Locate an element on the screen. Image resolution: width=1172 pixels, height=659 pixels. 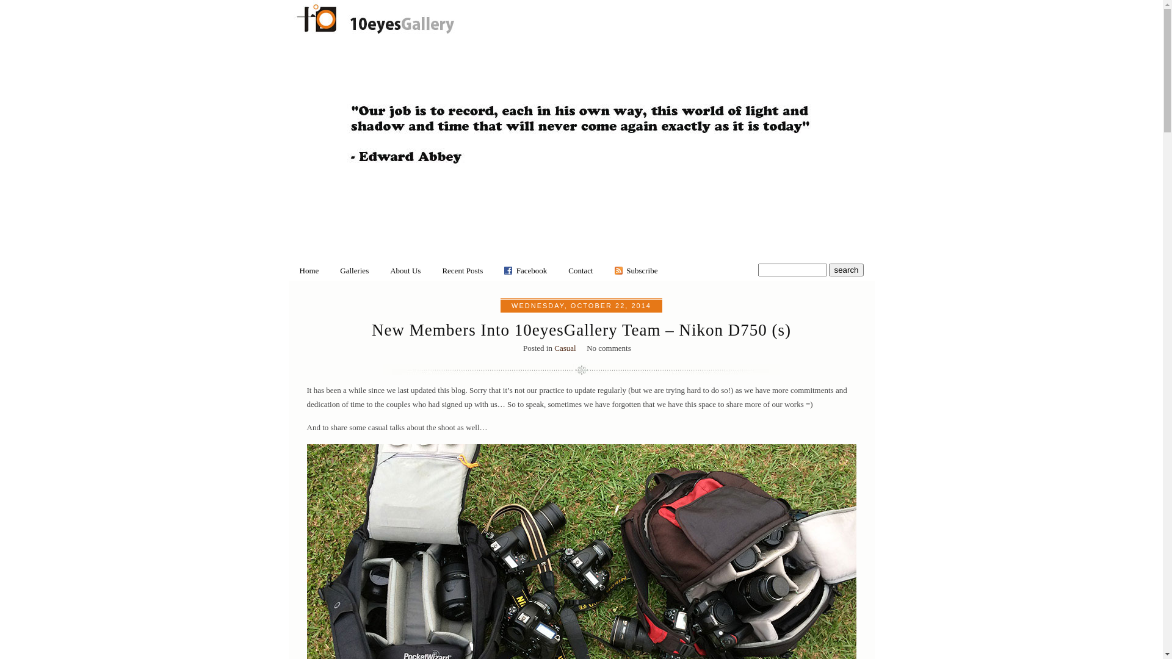
10eyesgallery is located at coordinates (375, 34).